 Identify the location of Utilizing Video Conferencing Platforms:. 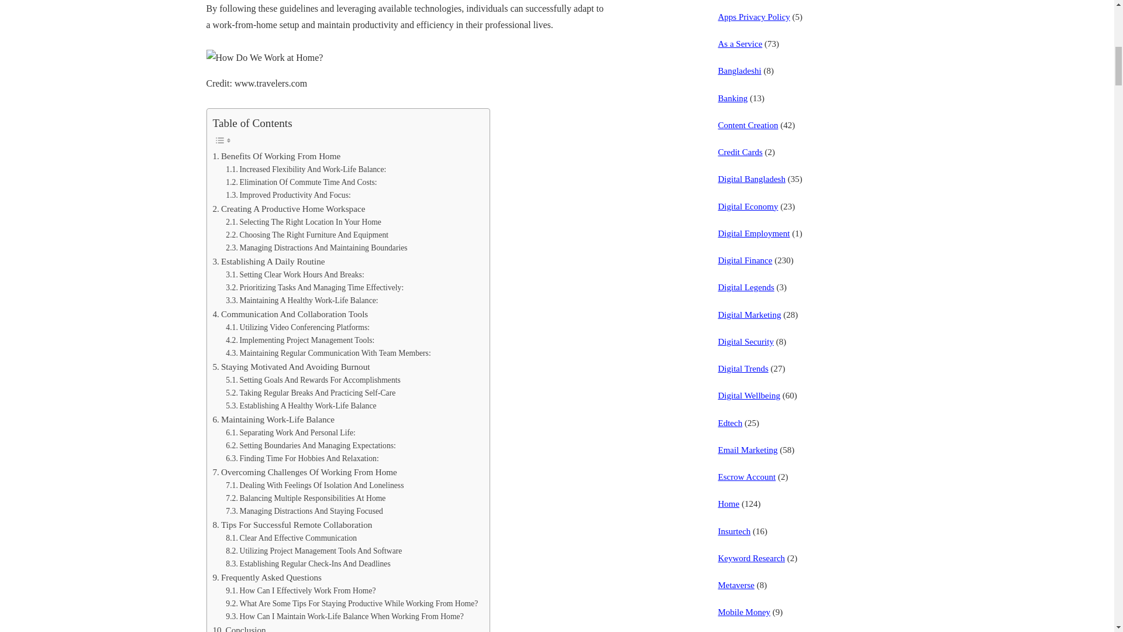
(297, 328).